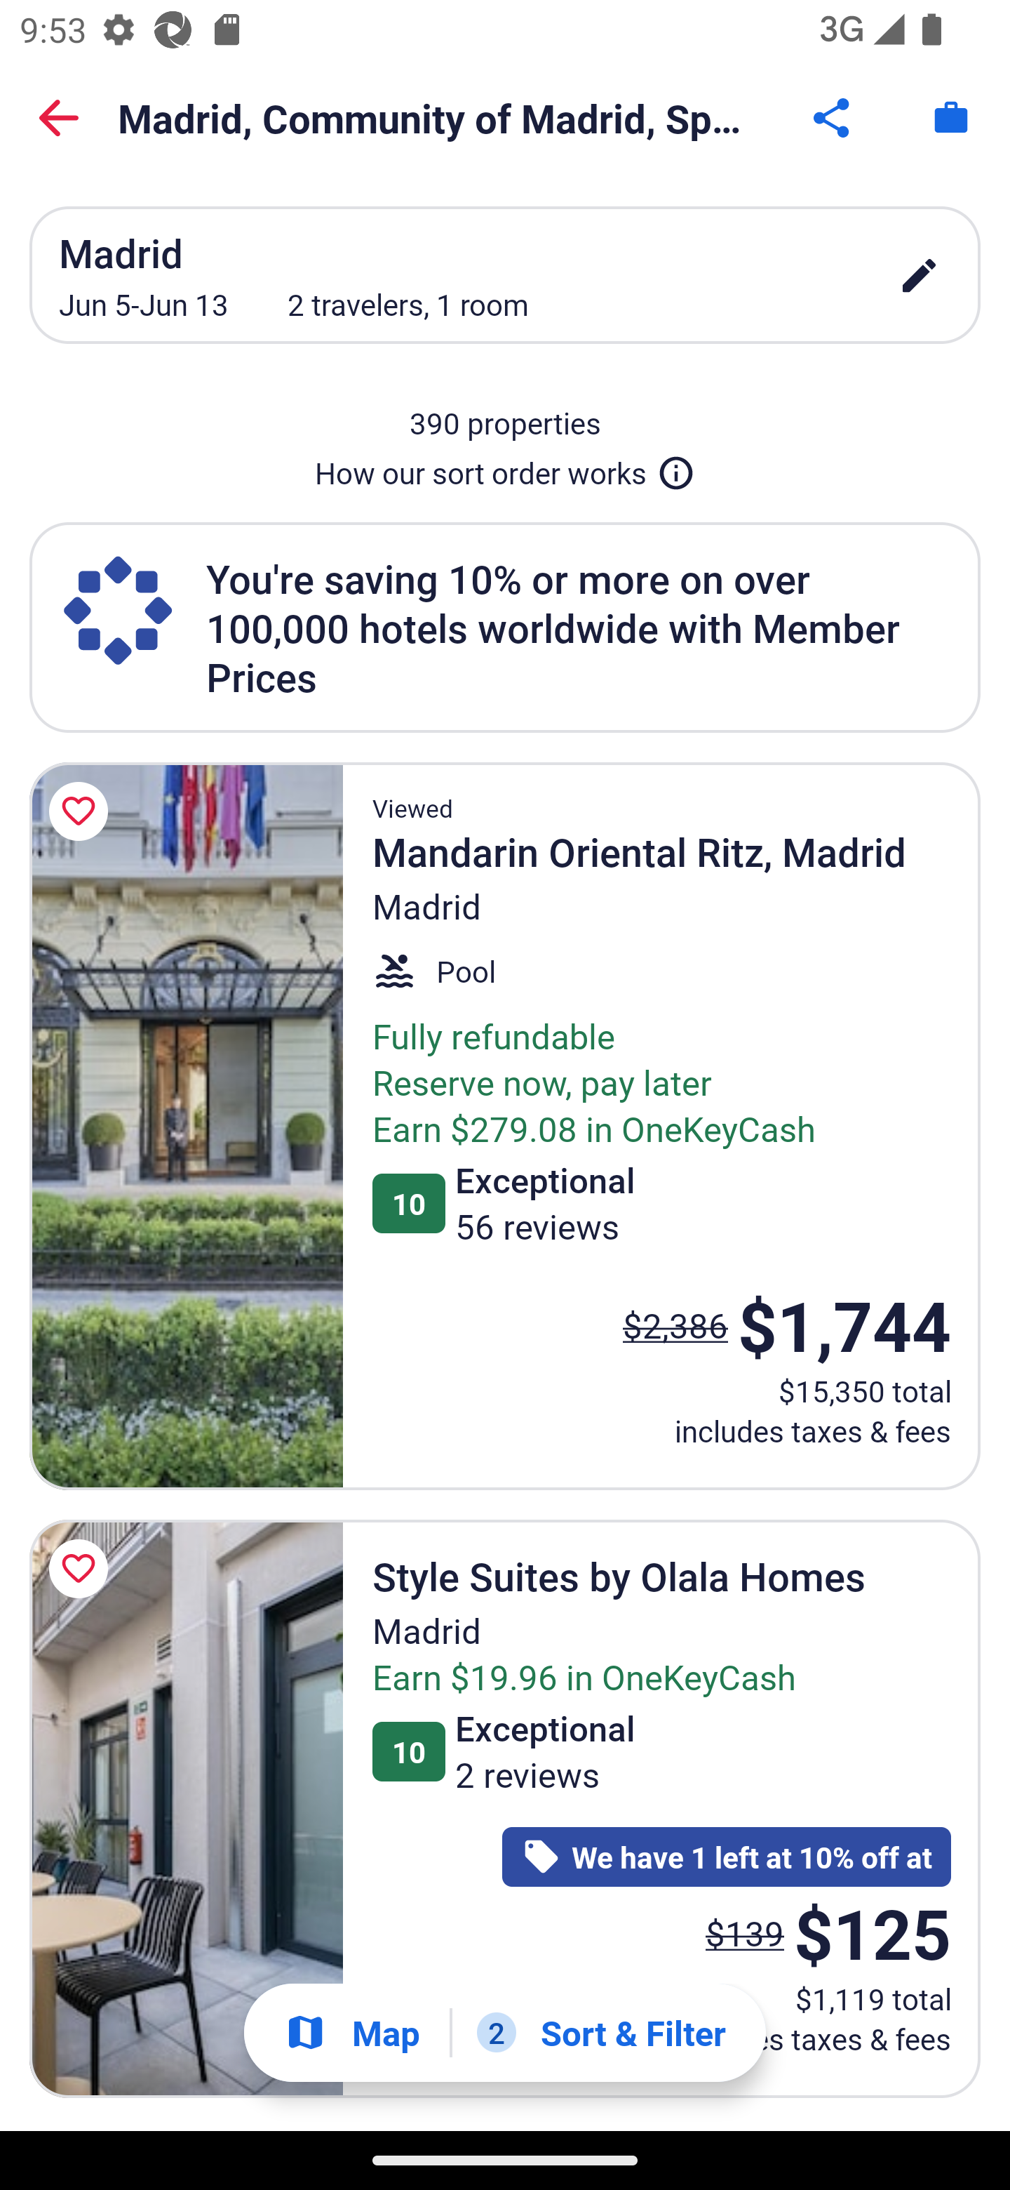 This screenshot has height=2190, width=1010. Describe the element at coordinates (83, 811) in the screenshot. I see `Save Mandarin Oriental Ritz, Madrid to a trip` at that location.